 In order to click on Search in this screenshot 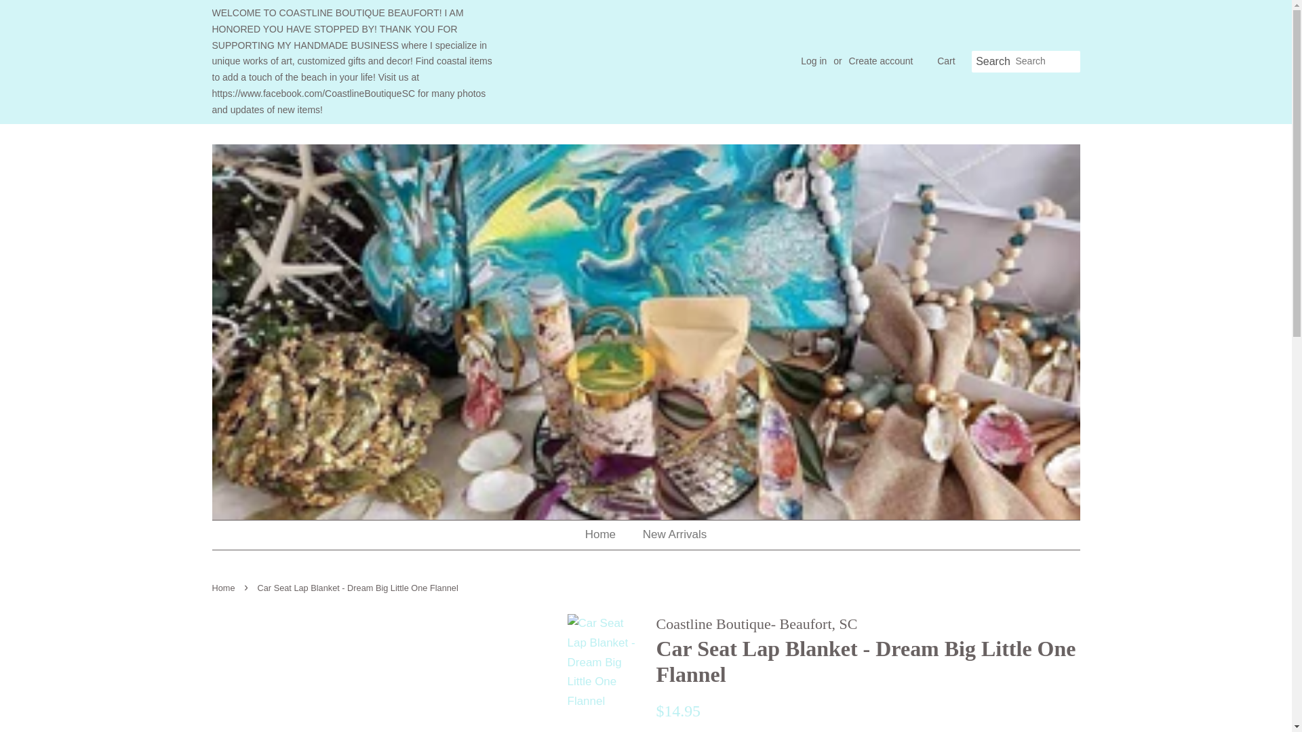, I will do `click(993, 62)`.